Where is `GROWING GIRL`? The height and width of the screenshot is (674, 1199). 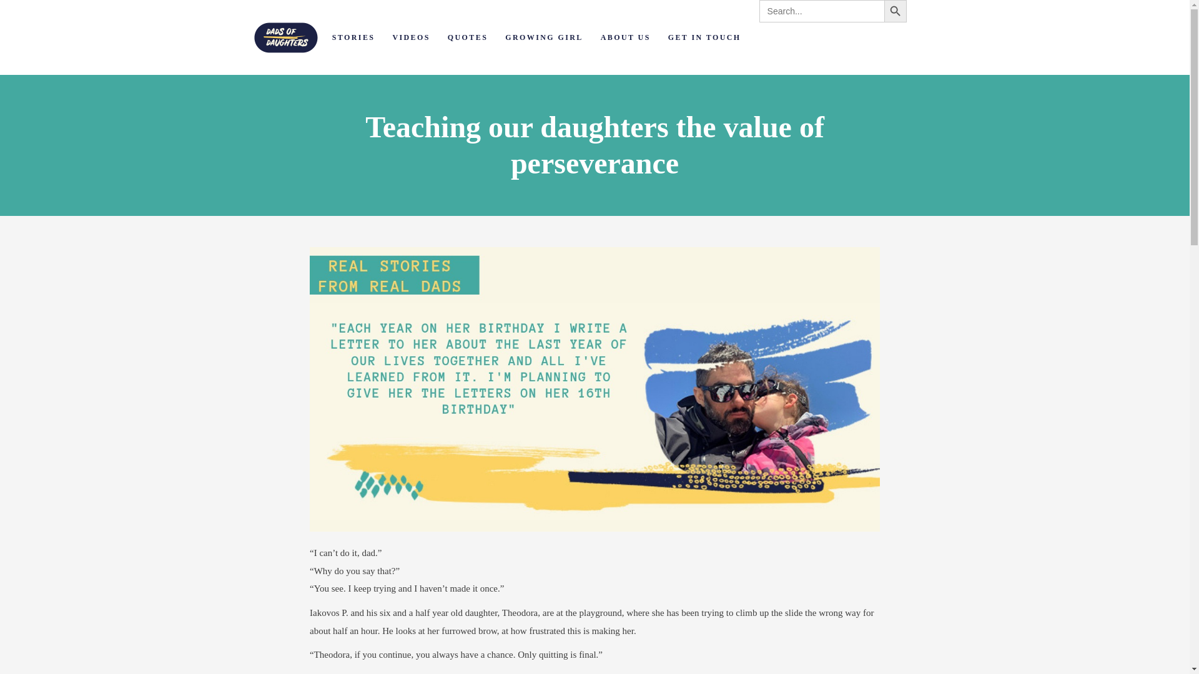 GROWING GIRL is located at coordinates (543, 37).